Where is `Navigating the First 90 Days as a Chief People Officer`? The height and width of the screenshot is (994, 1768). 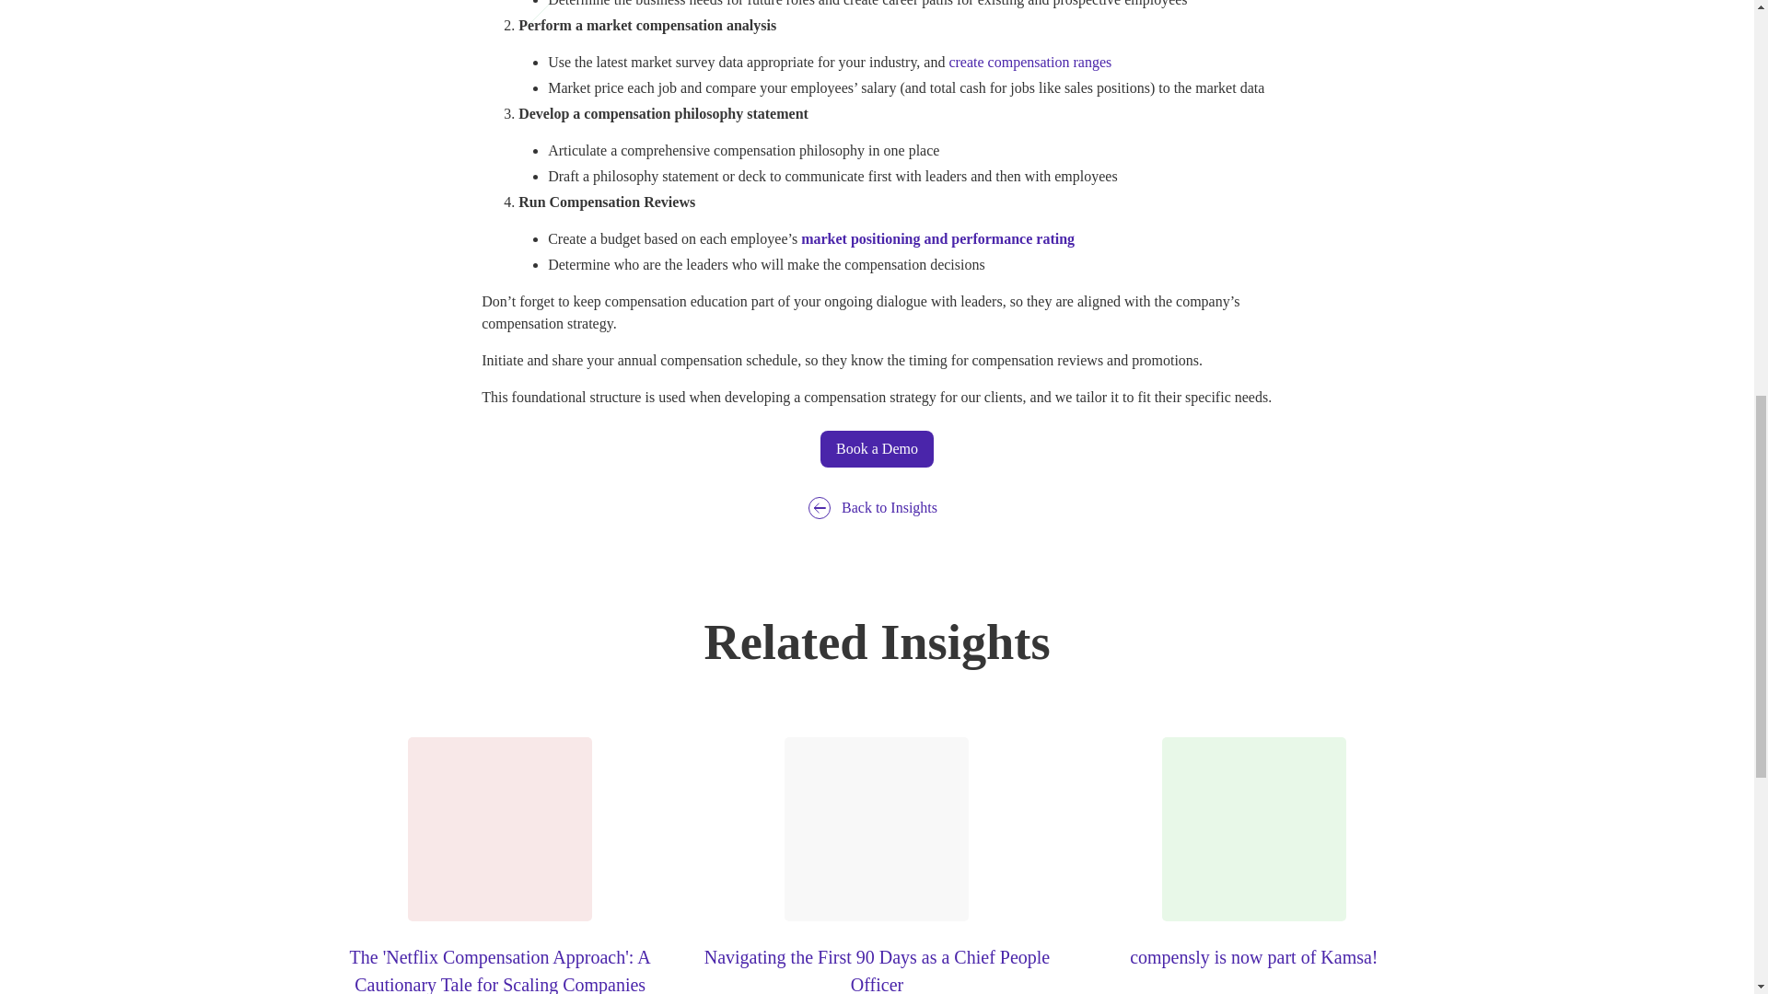
Navigating the First 90 Days as a Chief People Officer is located at coordinates (877, 865).